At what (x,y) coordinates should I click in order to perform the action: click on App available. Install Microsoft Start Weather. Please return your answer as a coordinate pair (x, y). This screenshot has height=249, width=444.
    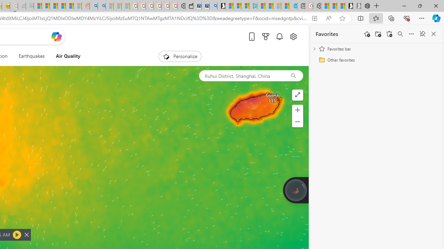
    Looking at the image, I should click on (314, 18).